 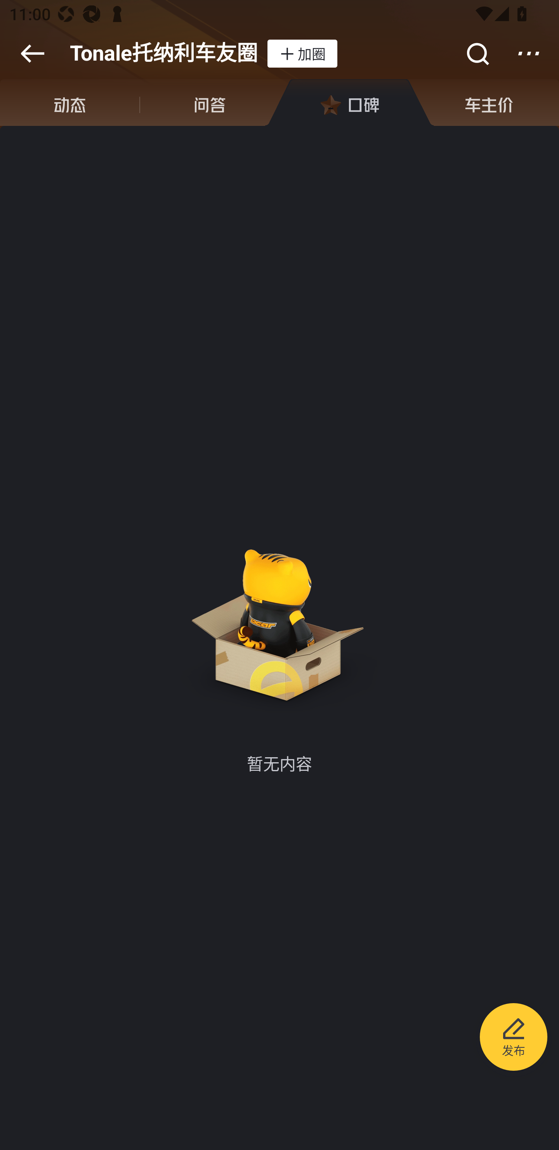 What do you see at coordinates (514, 1039) in the screenshot?
I see ` 发布` at bounding box center [514, 1039].